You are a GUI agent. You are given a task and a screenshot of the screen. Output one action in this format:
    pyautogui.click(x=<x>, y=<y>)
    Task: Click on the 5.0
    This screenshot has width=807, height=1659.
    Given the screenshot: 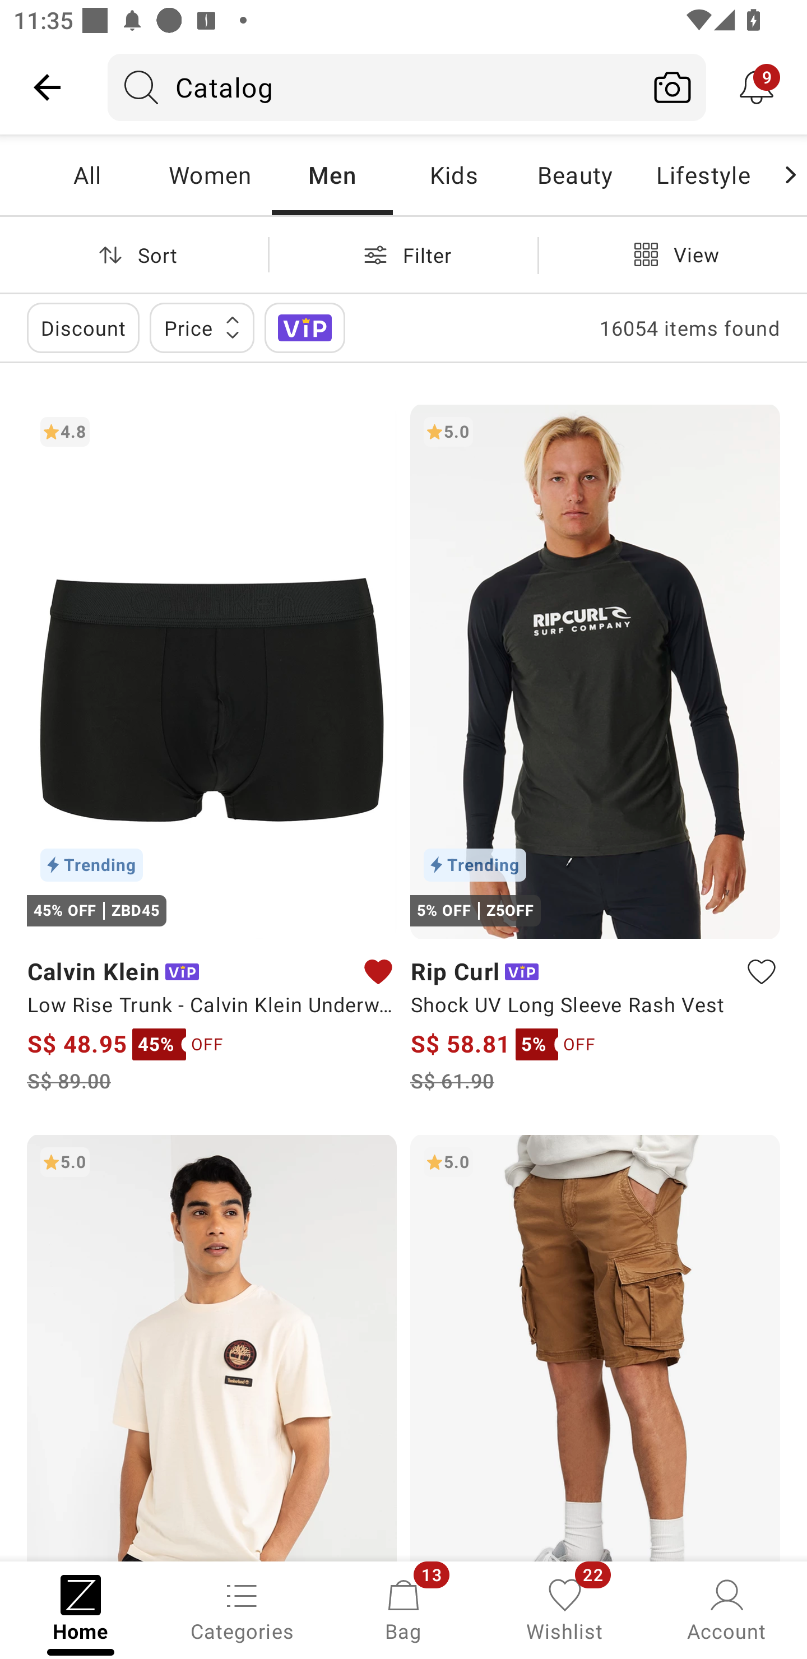 What is the action you would take?
    pyautogui.click(x=212, y=1347)
    